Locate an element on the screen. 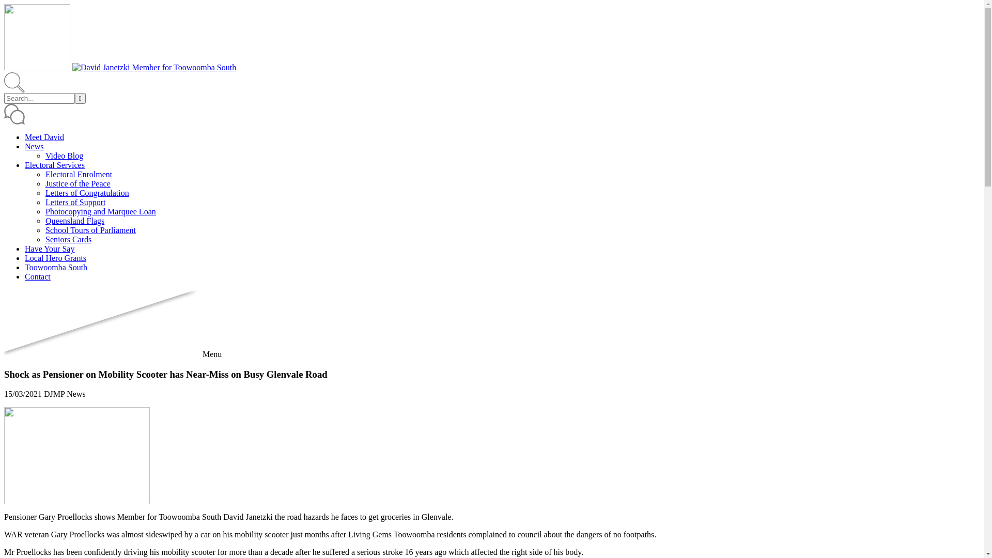 The width and height of the screenshot is (992, 558). Letters of Congratulation is located at coordinates (87, 193).